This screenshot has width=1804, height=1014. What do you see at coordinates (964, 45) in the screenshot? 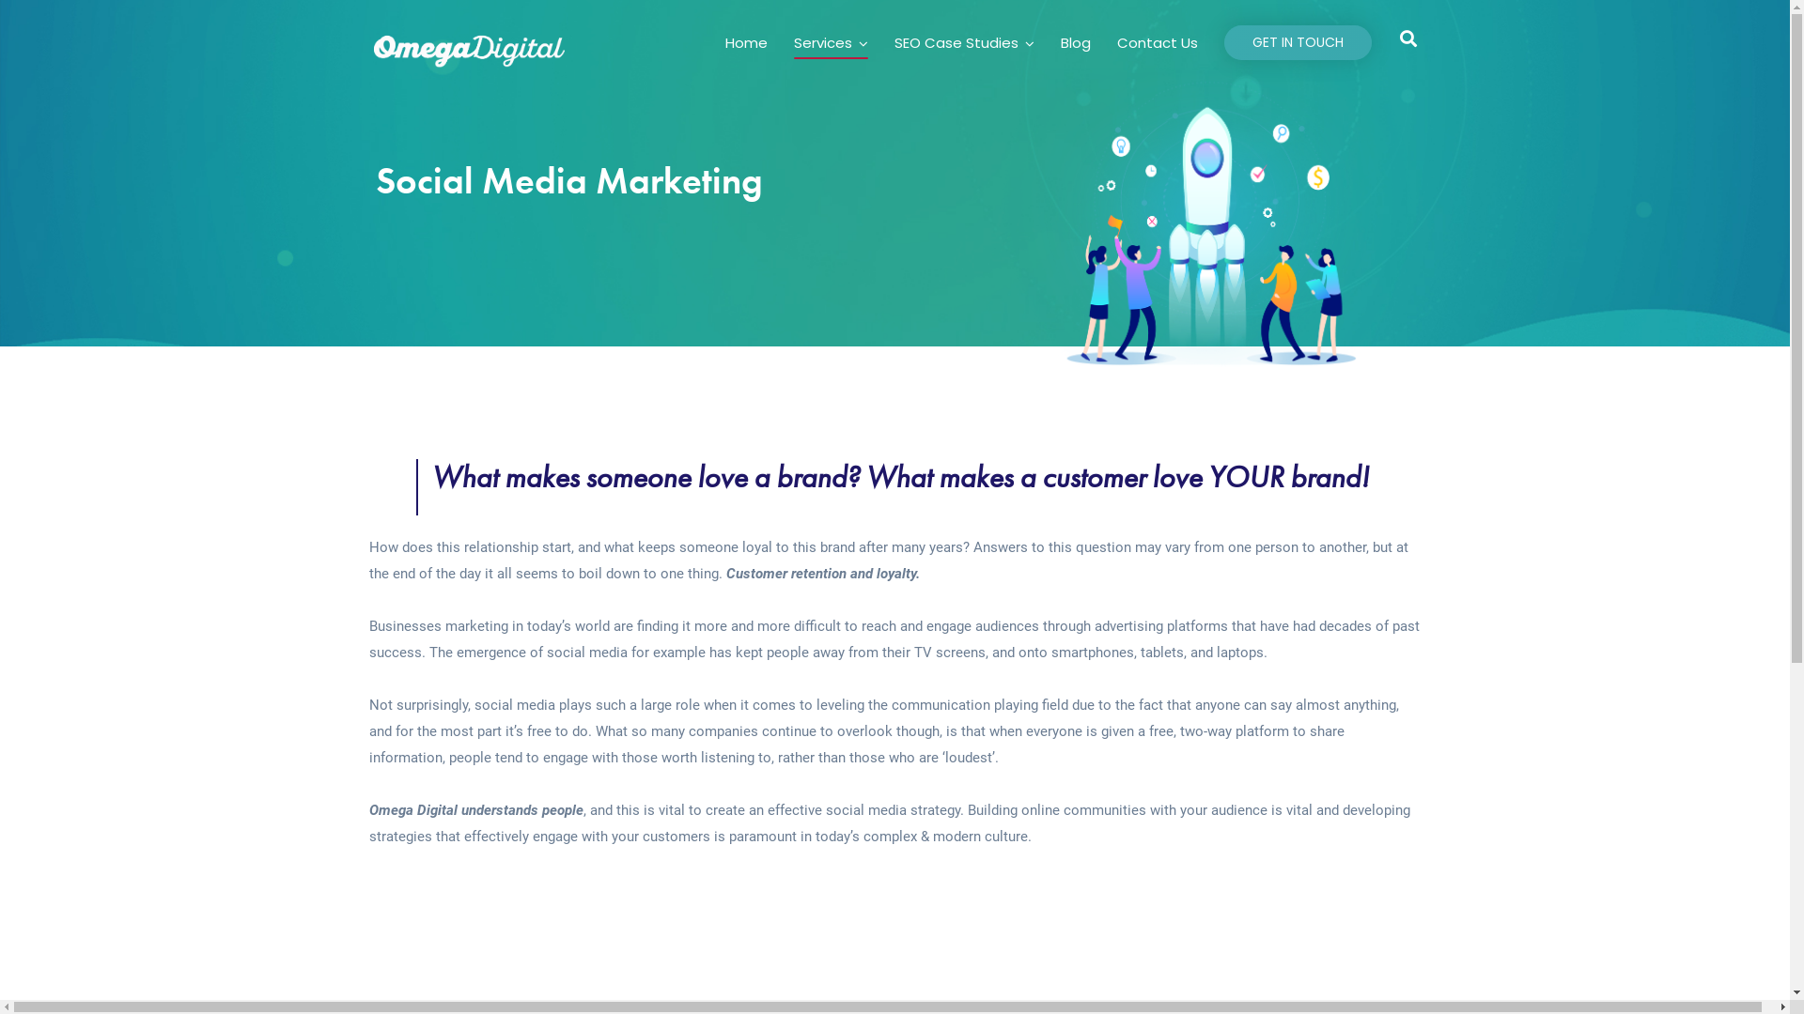
I see `SEO Case Studies` at bounding box center [964, 45].